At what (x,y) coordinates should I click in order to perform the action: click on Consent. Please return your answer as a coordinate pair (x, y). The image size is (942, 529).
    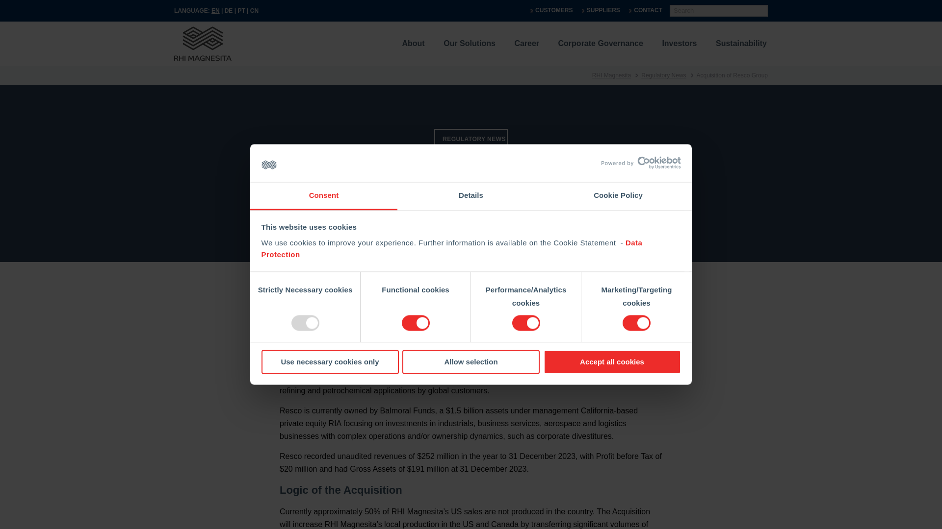
    Looking at the image, I should click on (324, 196).